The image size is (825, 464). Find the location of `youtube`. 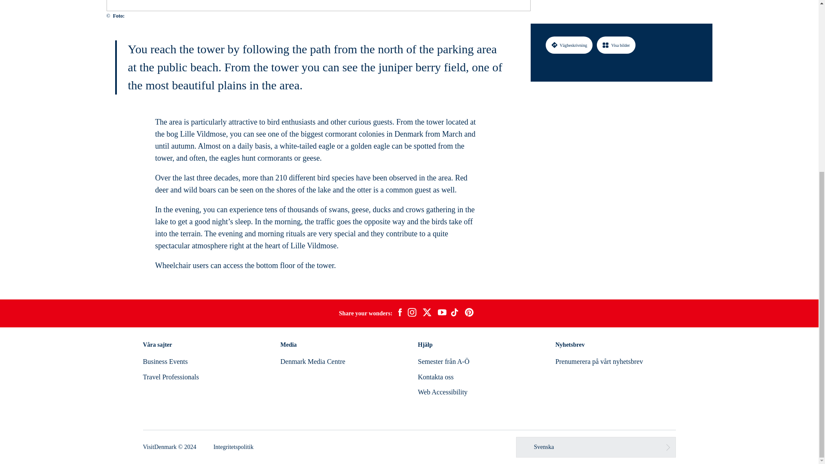

youtube is located at coordinates (442, 313).